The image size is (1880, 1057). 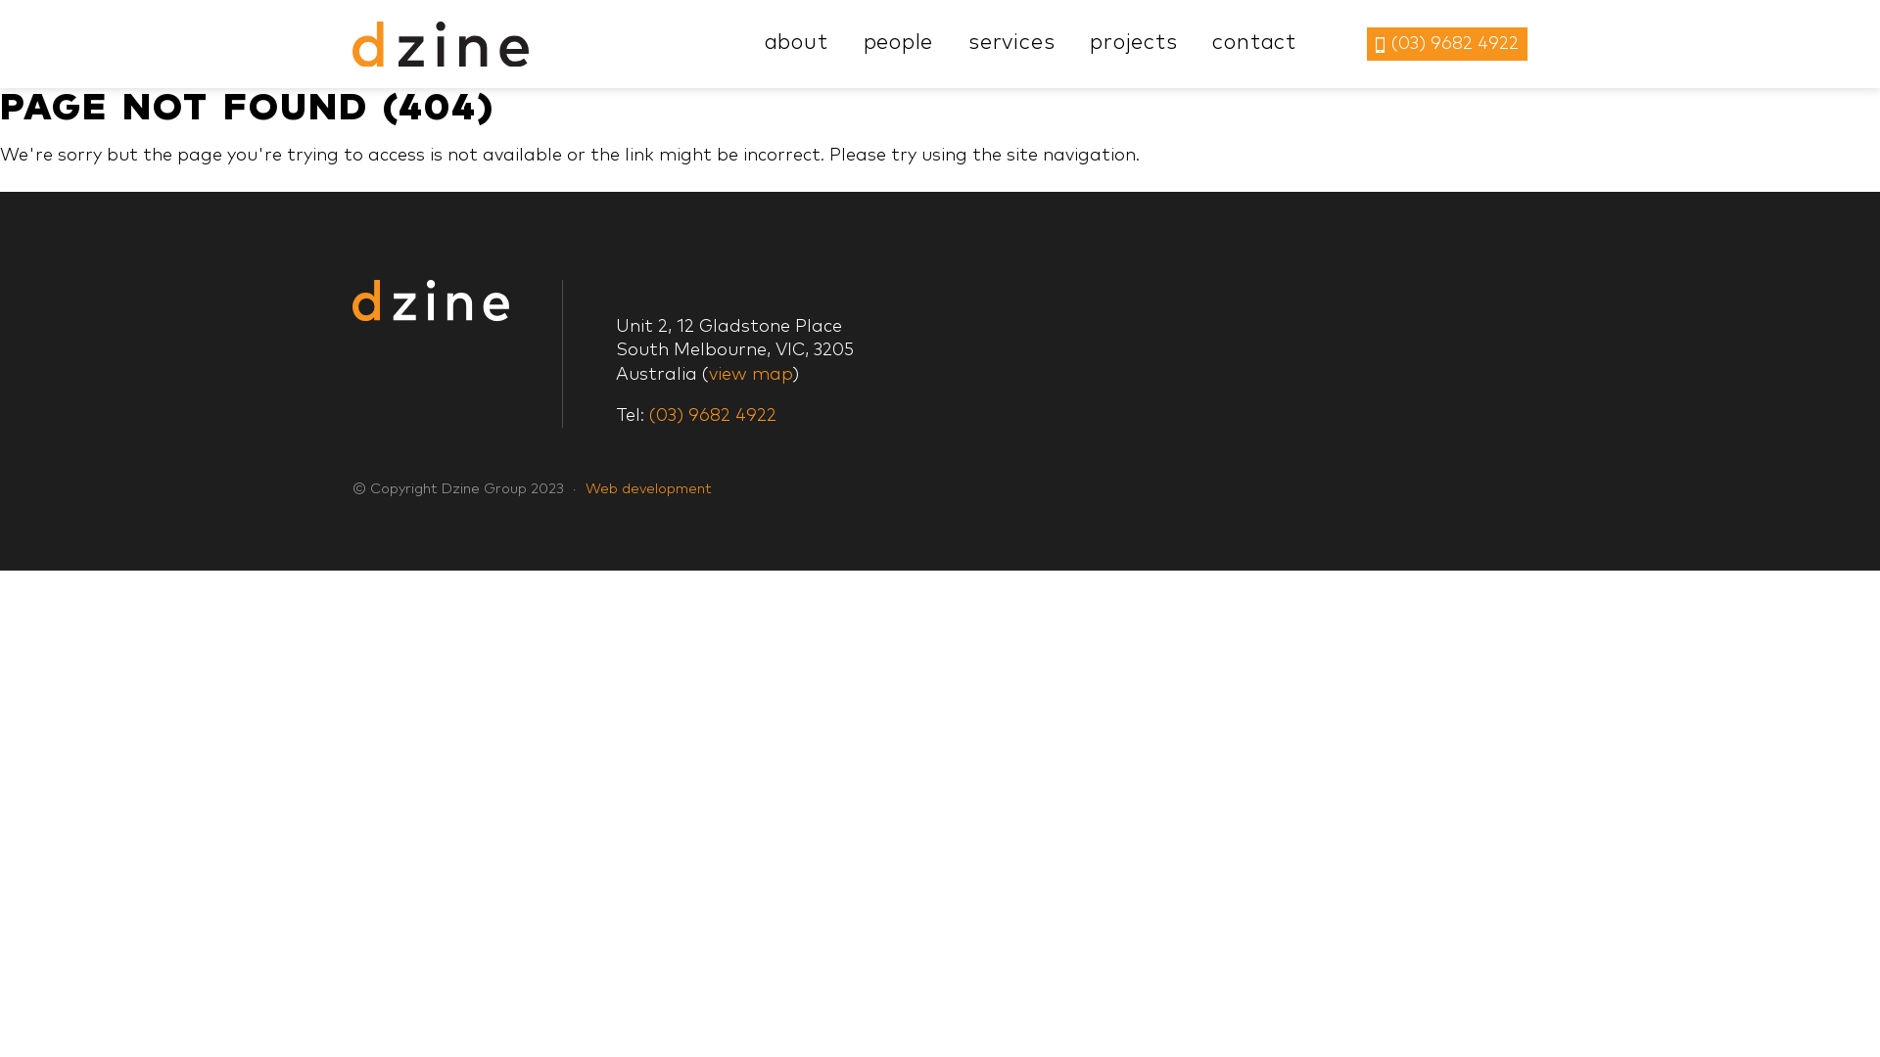 I want to click on (03) 9682 4922, so click(x=1447, y=43).